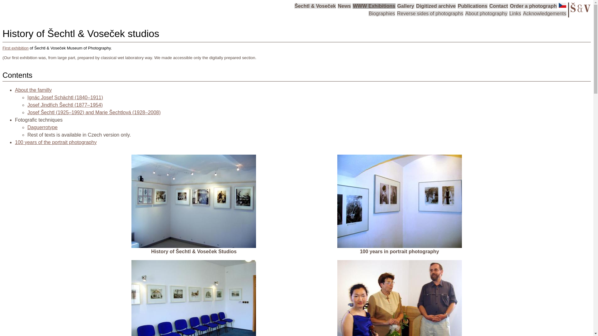 Image resolution: width=598 pixels, height=336 pixels. I want to click on Order a photograph, so click(533, 6).